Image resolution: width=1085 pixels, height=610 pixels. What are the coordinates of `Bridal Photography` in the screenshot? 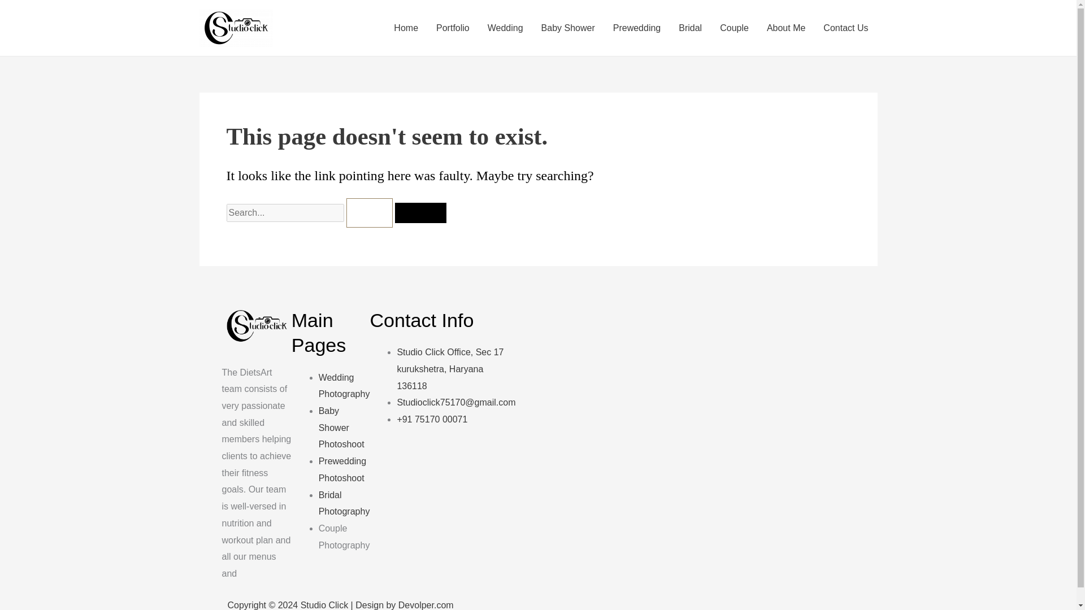 It's located at (344, 503).